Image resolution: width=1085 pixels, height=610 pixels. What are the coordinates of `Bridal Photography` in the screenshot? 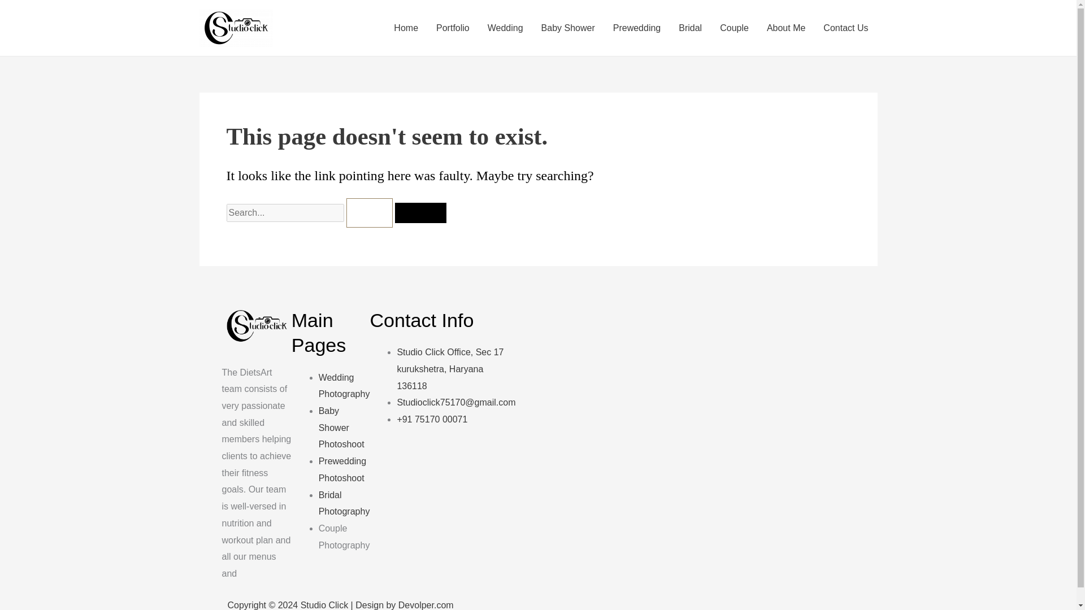 It's located at (344, 503).